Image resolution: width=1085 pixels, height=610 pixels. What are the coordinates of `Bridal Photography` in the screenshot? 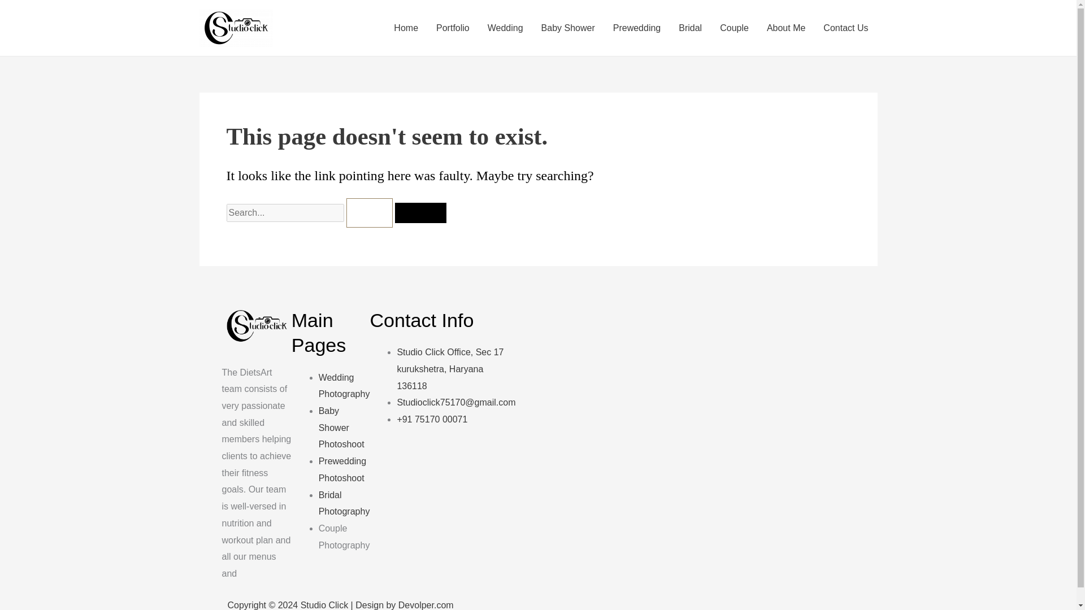 It's located at (344, 503).